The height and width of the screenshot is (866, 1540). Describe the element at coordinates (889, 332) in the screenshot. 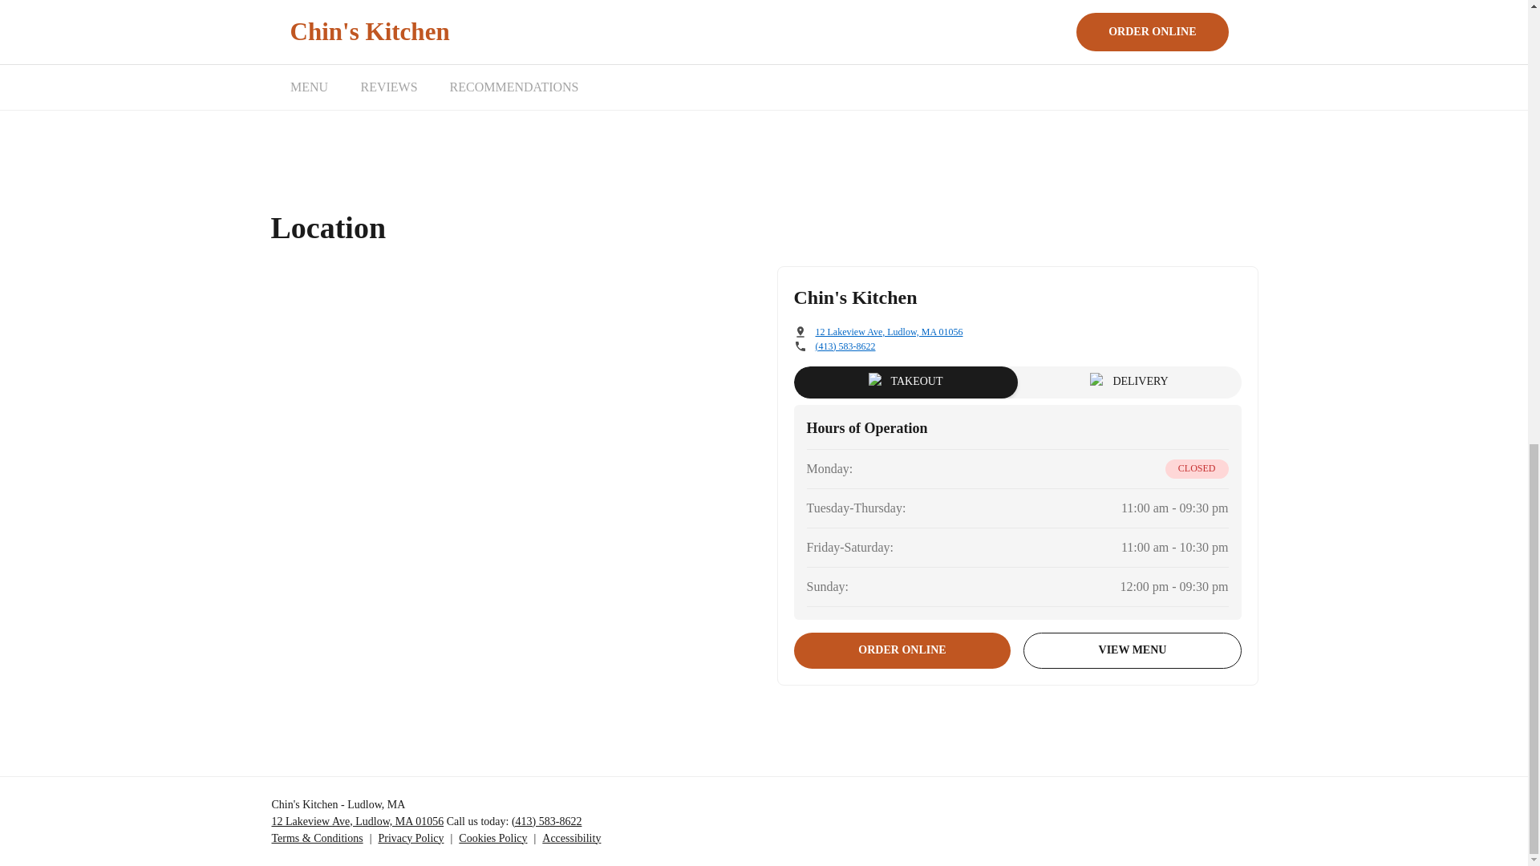

I see `12 Lakeview Ave, Ludlow, MA 01056` at that location.